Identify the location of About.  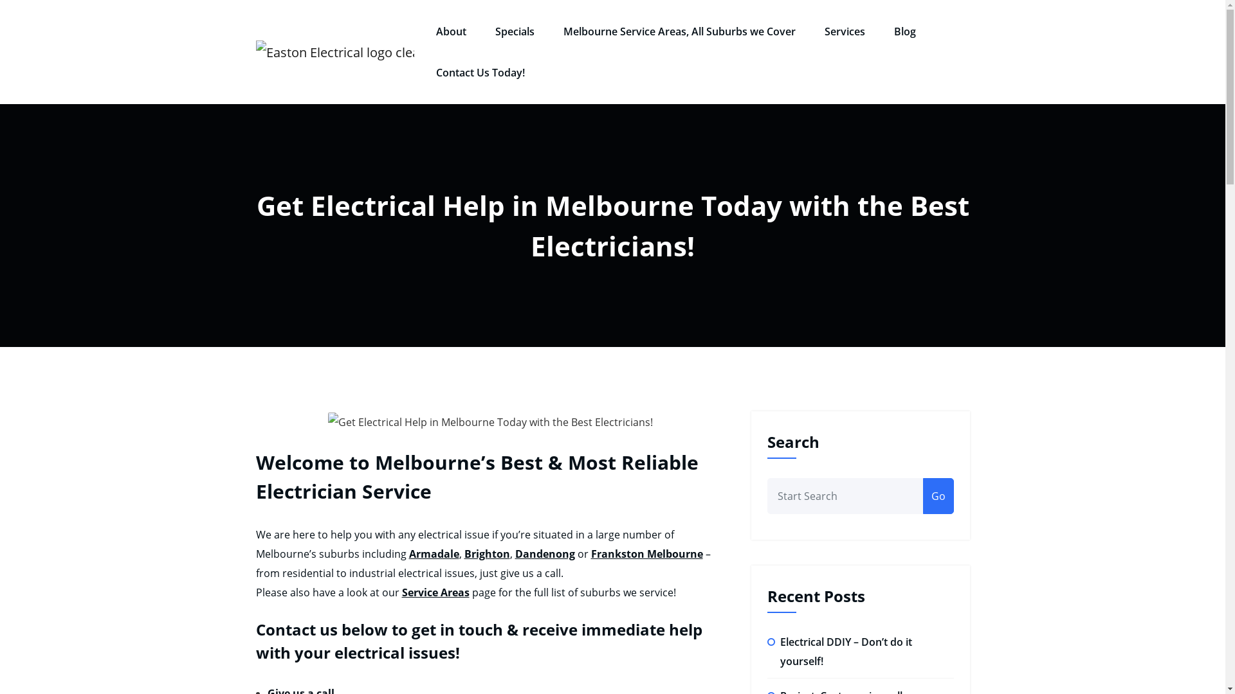
(452, 32).